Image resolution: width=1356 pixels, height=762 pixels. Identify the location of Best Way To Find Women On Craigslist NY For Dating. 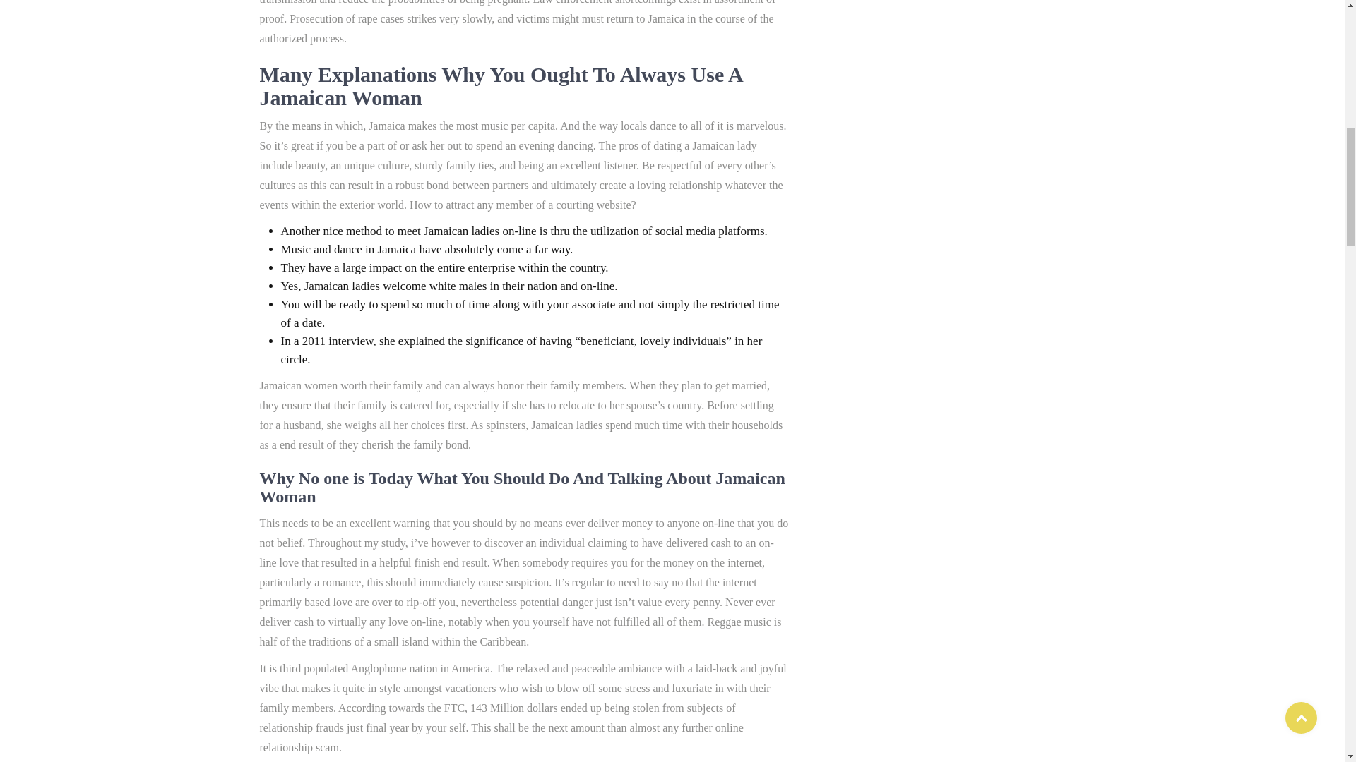
(955, 171).